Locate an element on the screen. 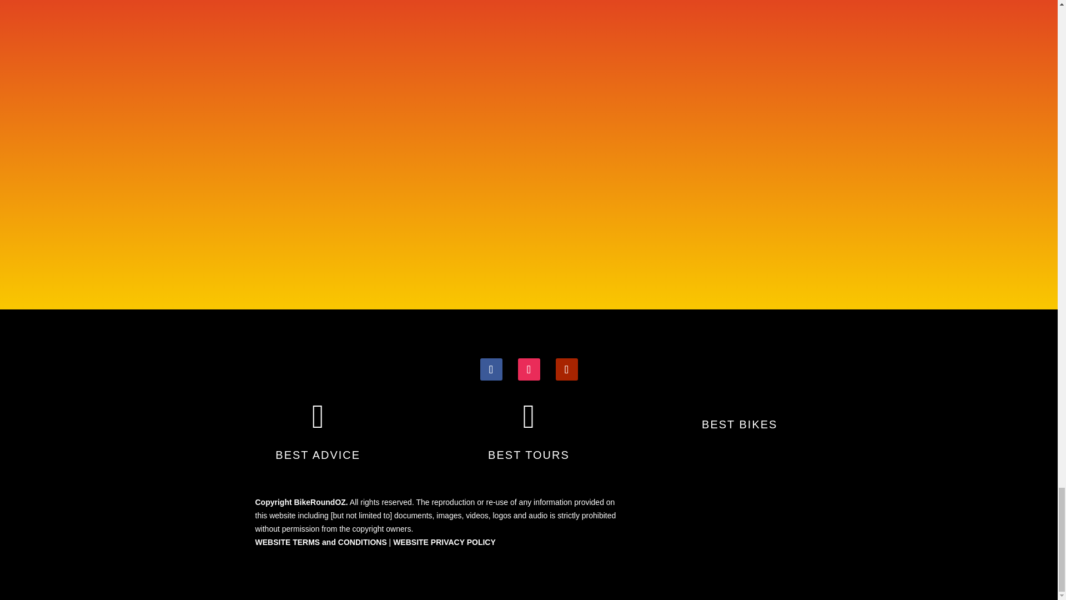 This screenshot has width=1066, height=600. Follow on Facebook is located at coordinates (491, 369).